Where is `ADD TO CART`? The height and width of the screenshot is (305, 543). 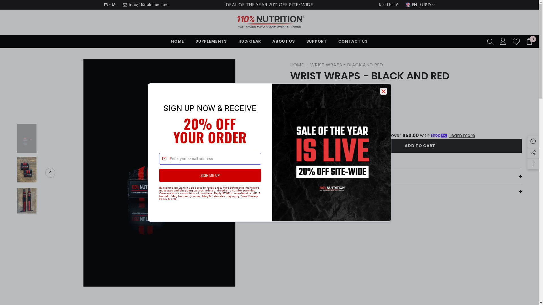 ADD TO CART is located at coordinates (420, 146).